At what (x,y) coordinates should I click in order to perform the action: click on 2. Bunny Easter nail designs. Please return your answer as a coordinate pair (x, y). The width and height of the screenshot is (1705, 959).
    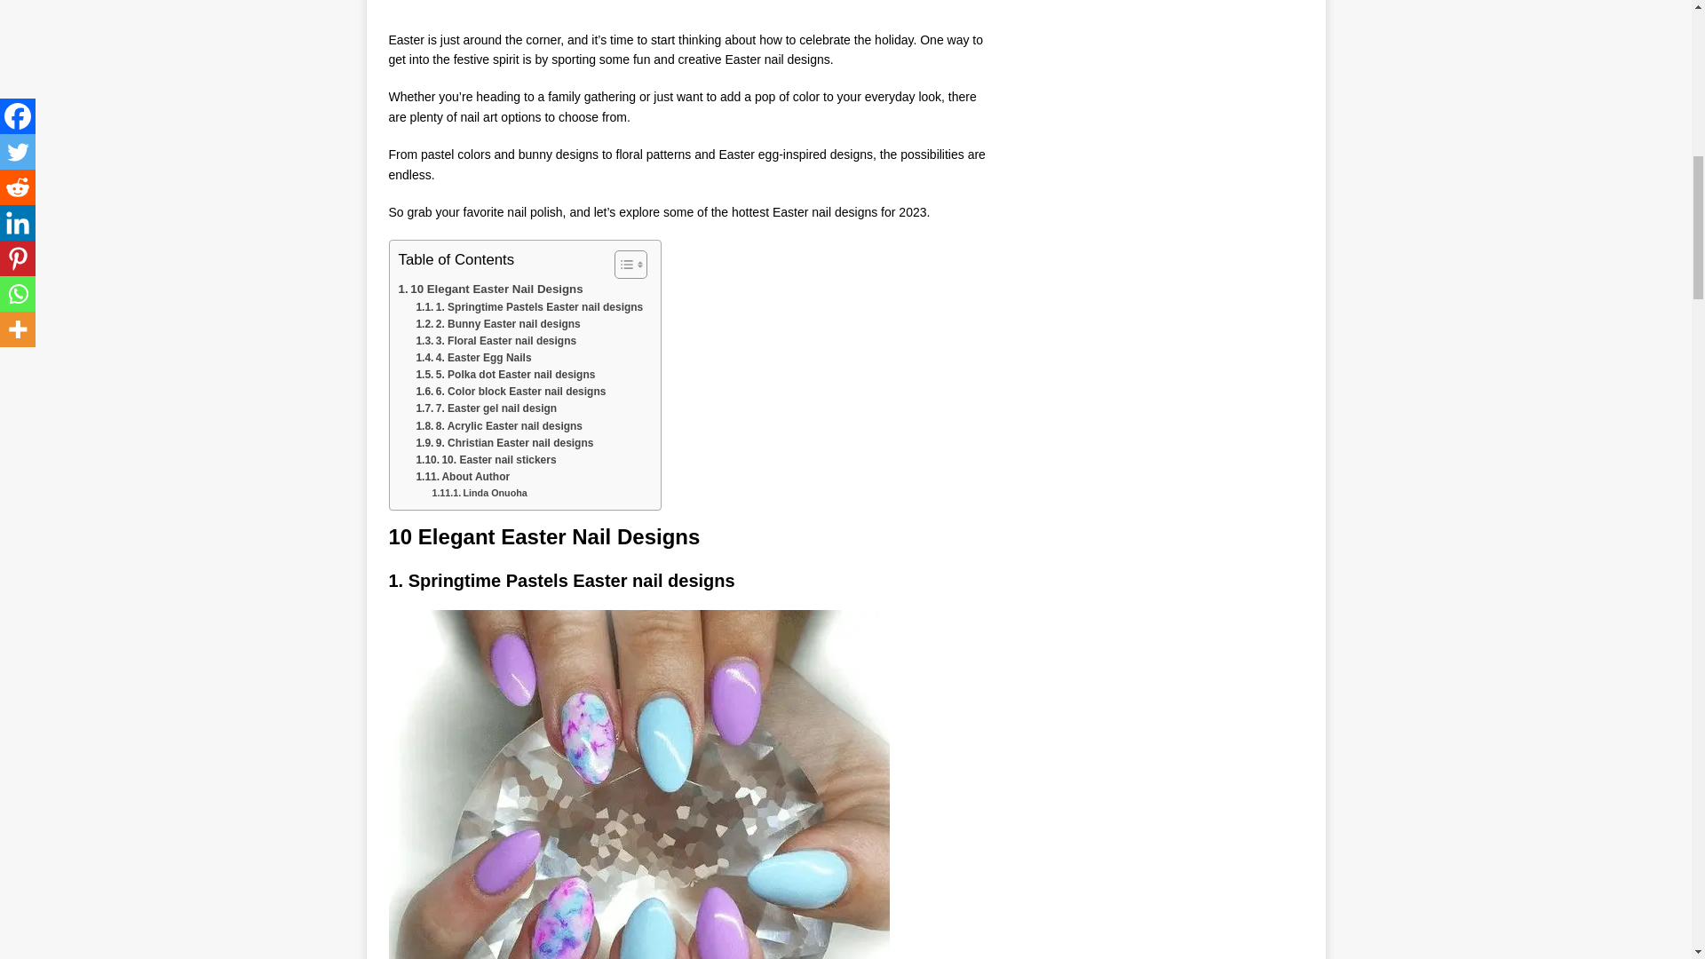
    Looking at the image, I should click on (497, 324).